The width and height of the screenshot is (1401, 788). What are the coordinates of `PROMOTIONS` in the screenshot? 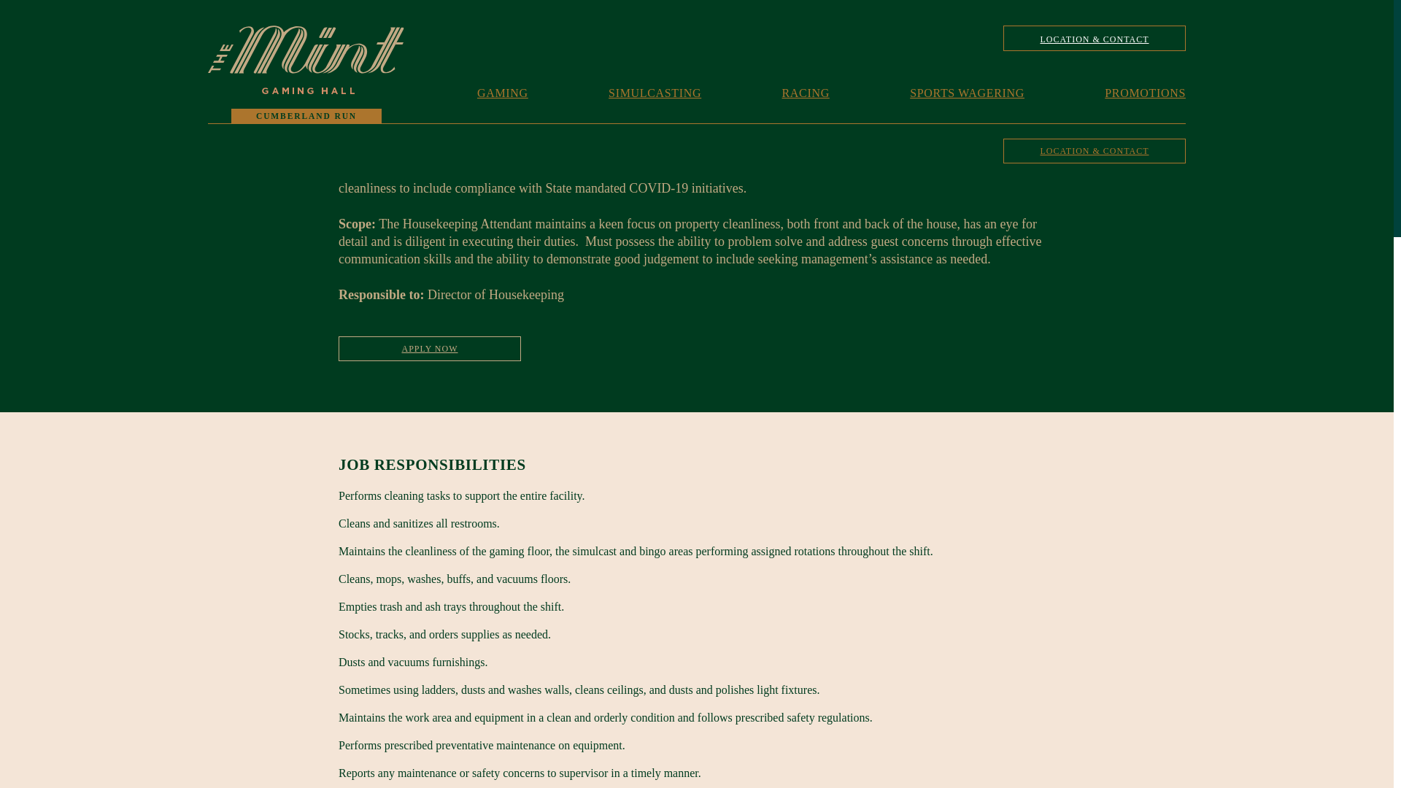 It's located at (1145, 95).